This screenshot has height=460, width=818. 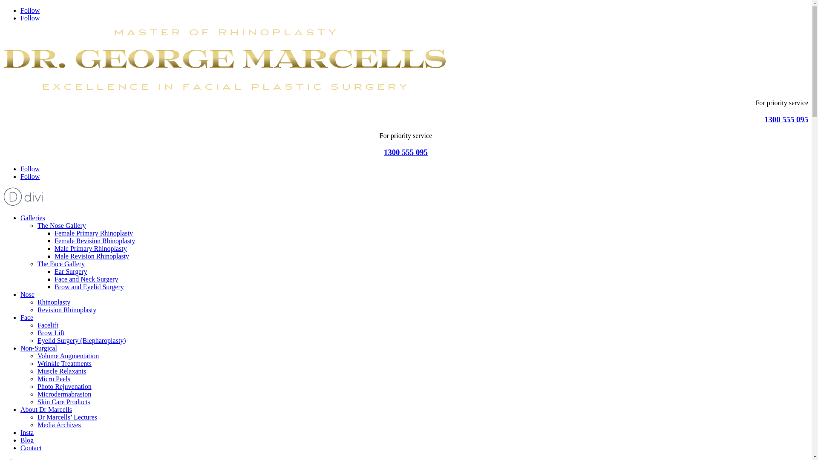 I want to click on Face, so click(x=27, y=318).